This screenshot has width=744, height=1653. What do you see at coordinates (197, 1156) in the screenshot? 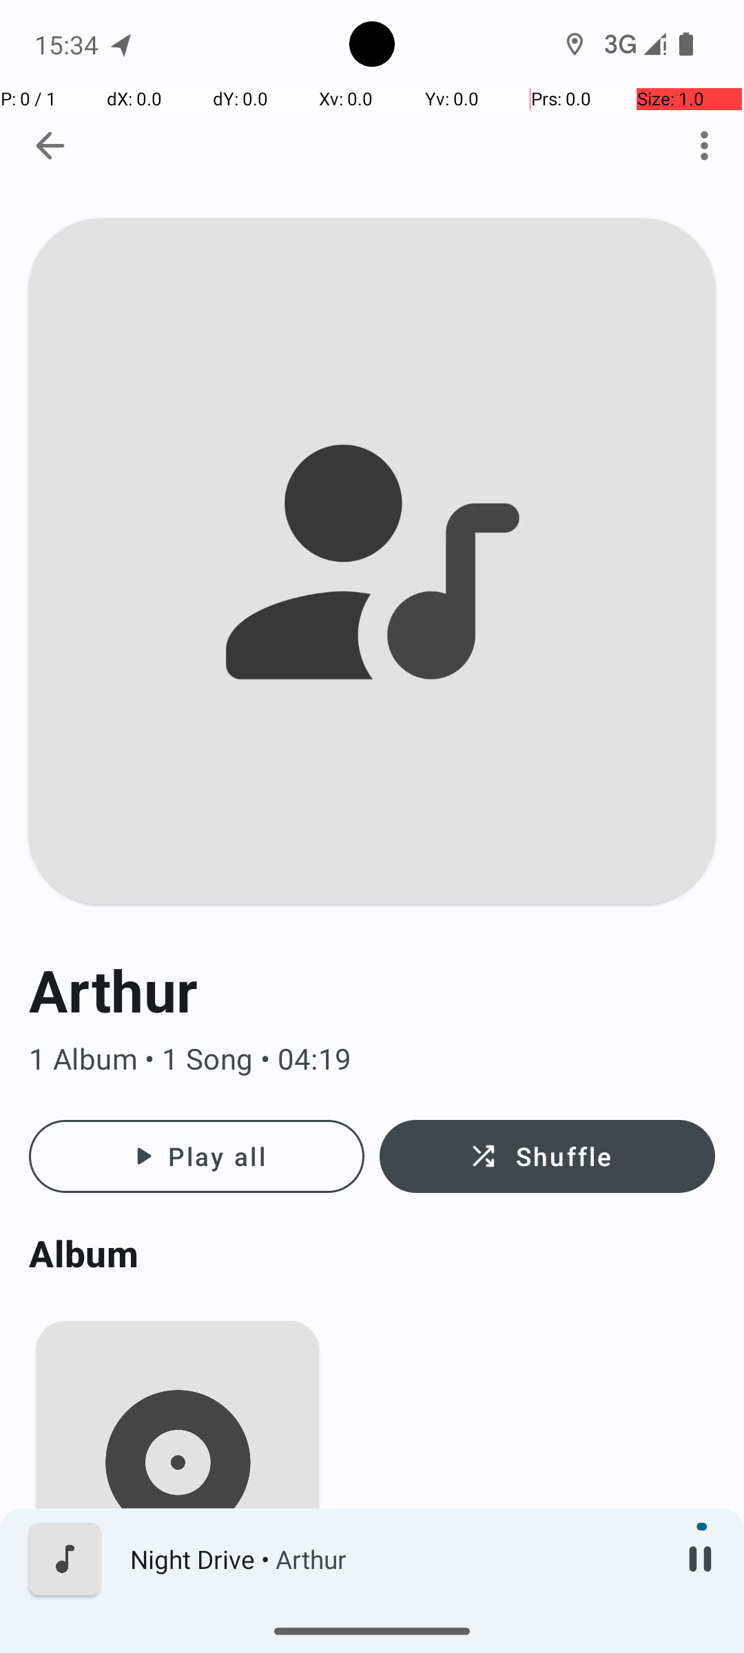
I see `Play all` at bounding box center [197, 1156].